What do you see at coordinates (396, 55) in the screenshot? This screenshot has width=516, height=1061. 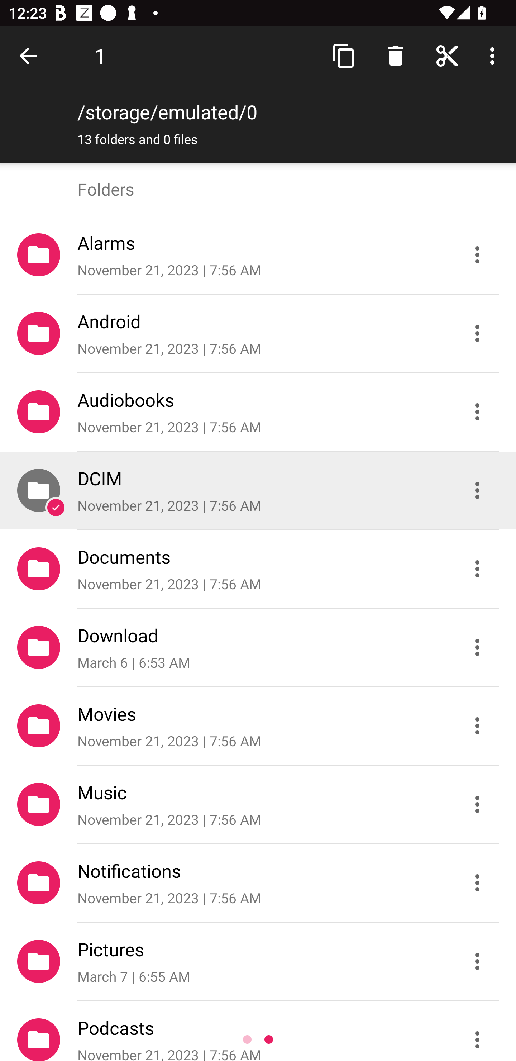 I see `Search` at bounding box center [396, 55].